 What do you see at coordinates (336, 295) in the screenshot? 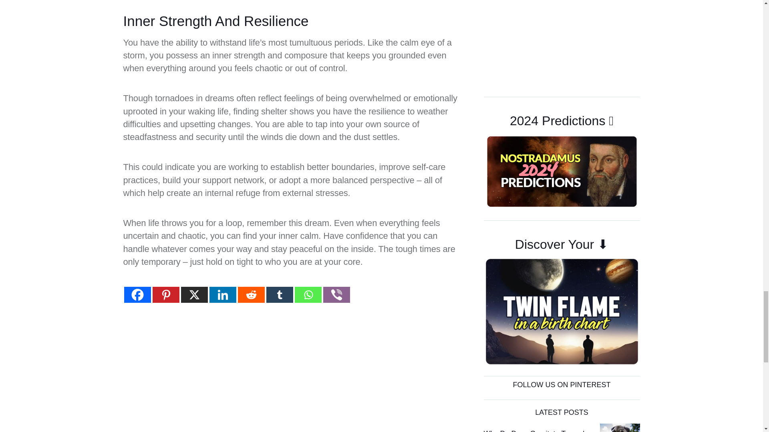
I see `Viber` at bounding box center [336, 295].